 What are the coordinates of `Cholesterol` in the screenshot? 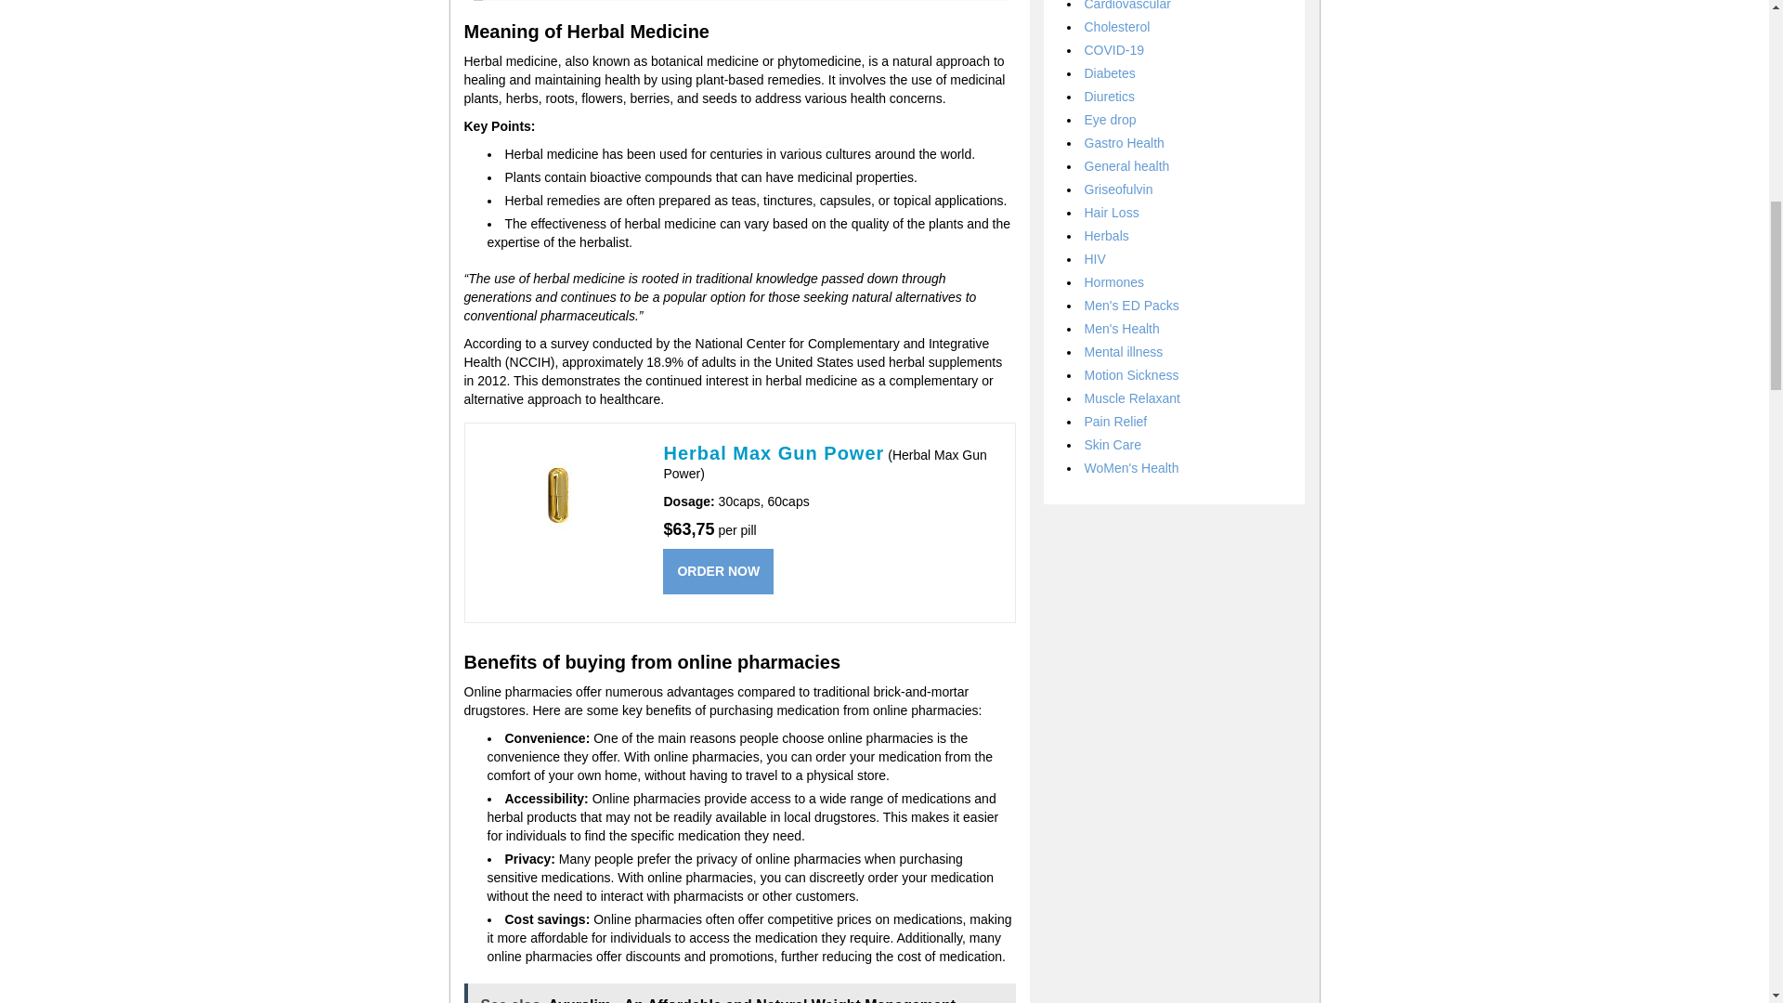 It's located at (1116, 26).